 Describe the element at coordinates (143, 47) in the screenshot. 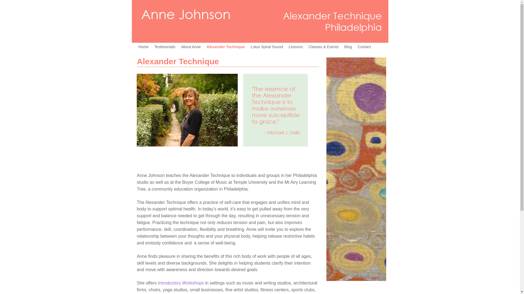

I see `Home` at that location.